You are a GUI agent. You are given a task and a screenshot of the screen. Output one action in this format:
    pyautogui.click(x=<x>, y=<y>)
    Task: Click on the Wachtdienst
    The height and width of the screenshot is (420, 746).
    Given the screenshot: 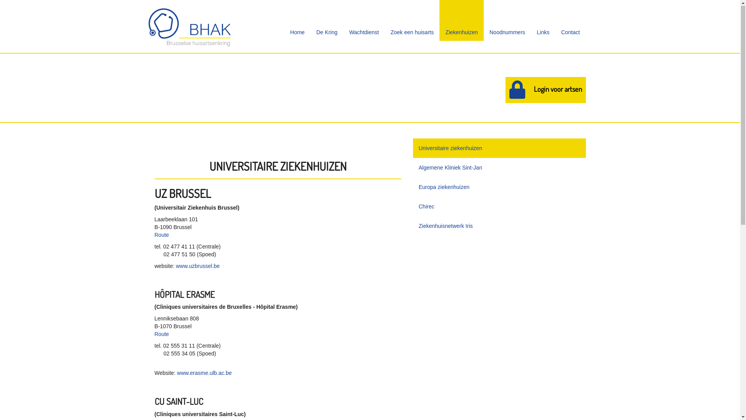 What is the action you would take?
    pyautogui.click(x=364, y=21)
    